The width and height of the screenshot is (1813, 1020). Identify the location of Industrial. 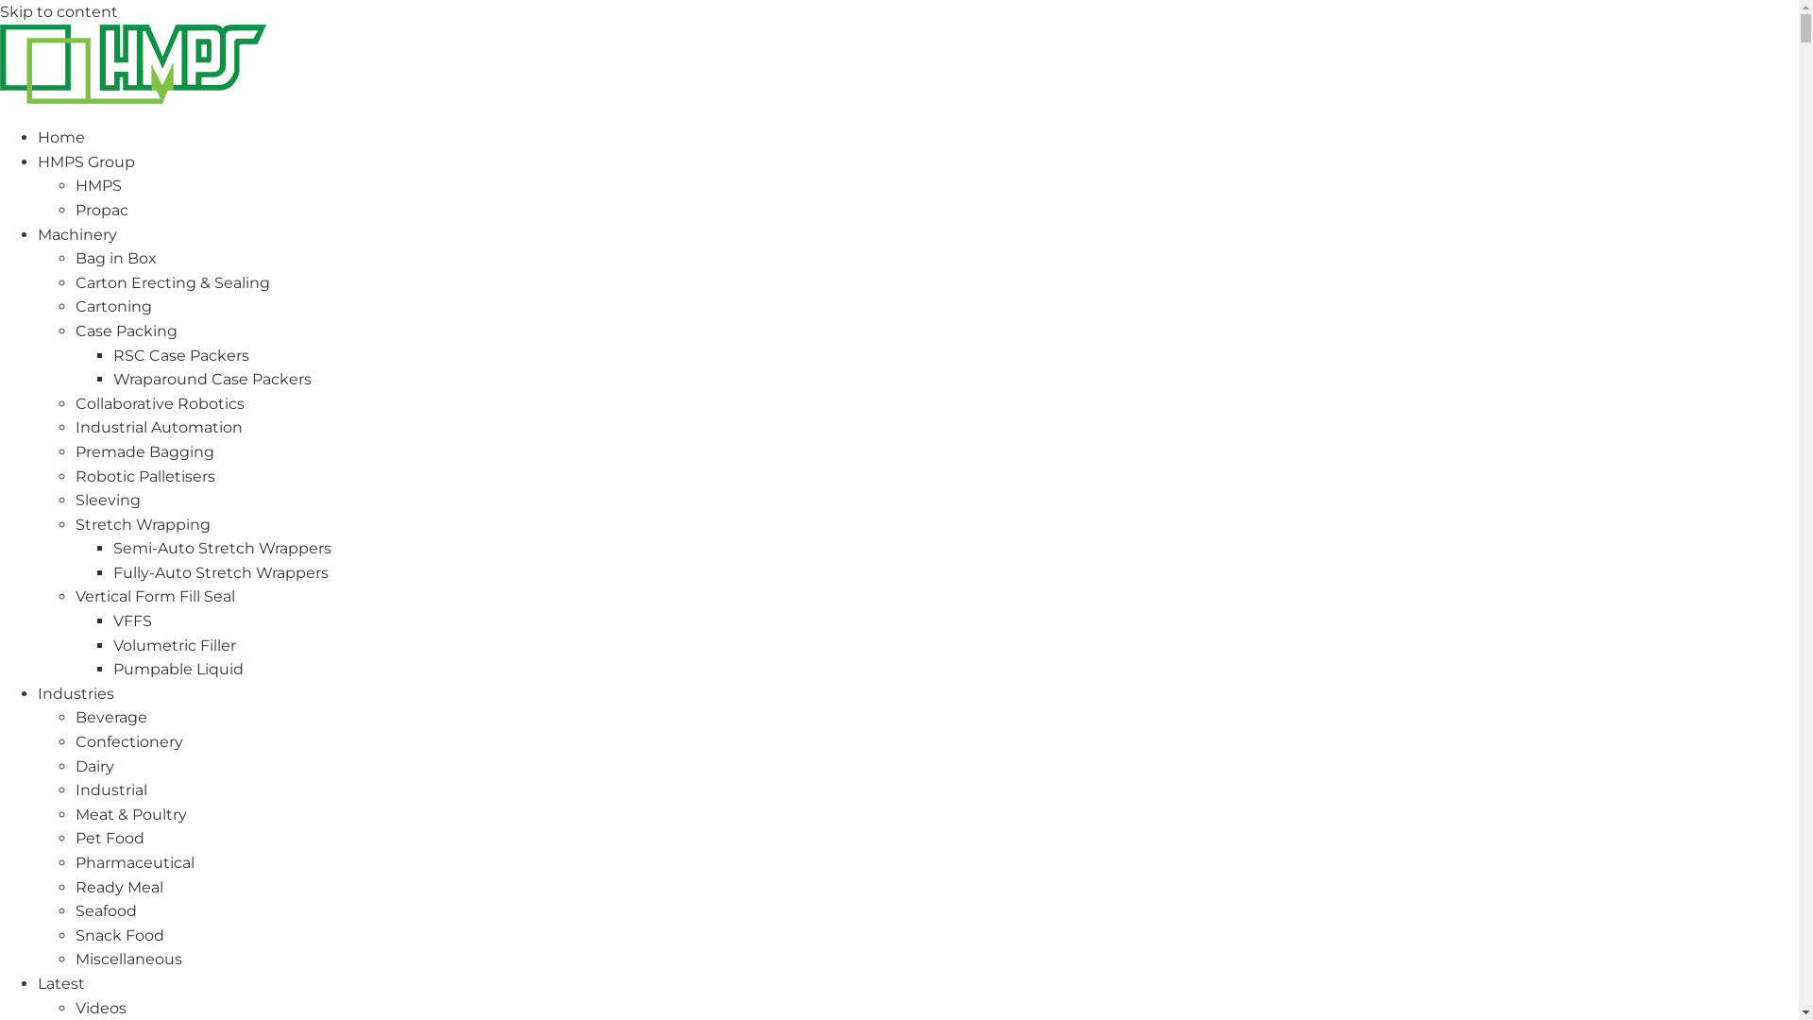
(111, 790).